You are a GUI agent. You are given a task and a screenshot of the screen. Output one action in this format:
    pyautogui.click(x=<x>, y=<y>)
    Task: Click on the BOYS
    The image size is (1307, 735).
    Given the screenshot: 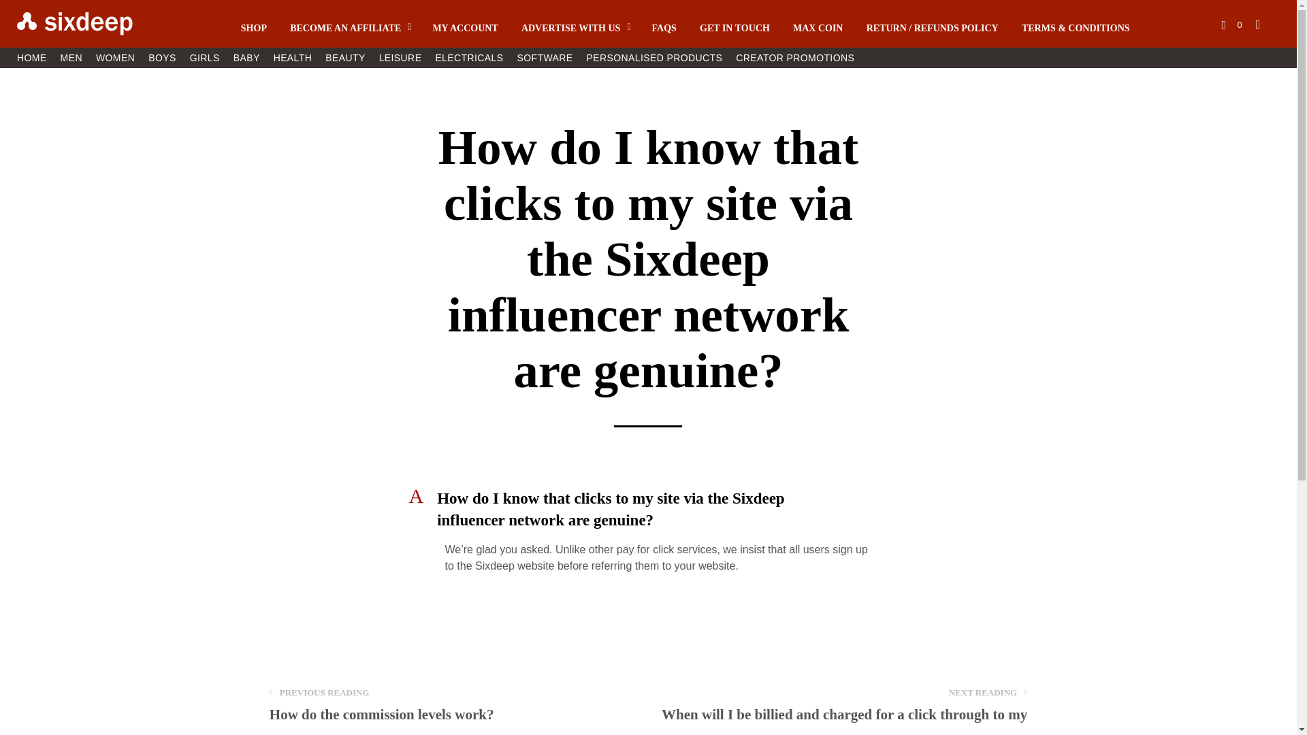 What is the action you would take?
    pyautogui.click(x=162, y=57)
    